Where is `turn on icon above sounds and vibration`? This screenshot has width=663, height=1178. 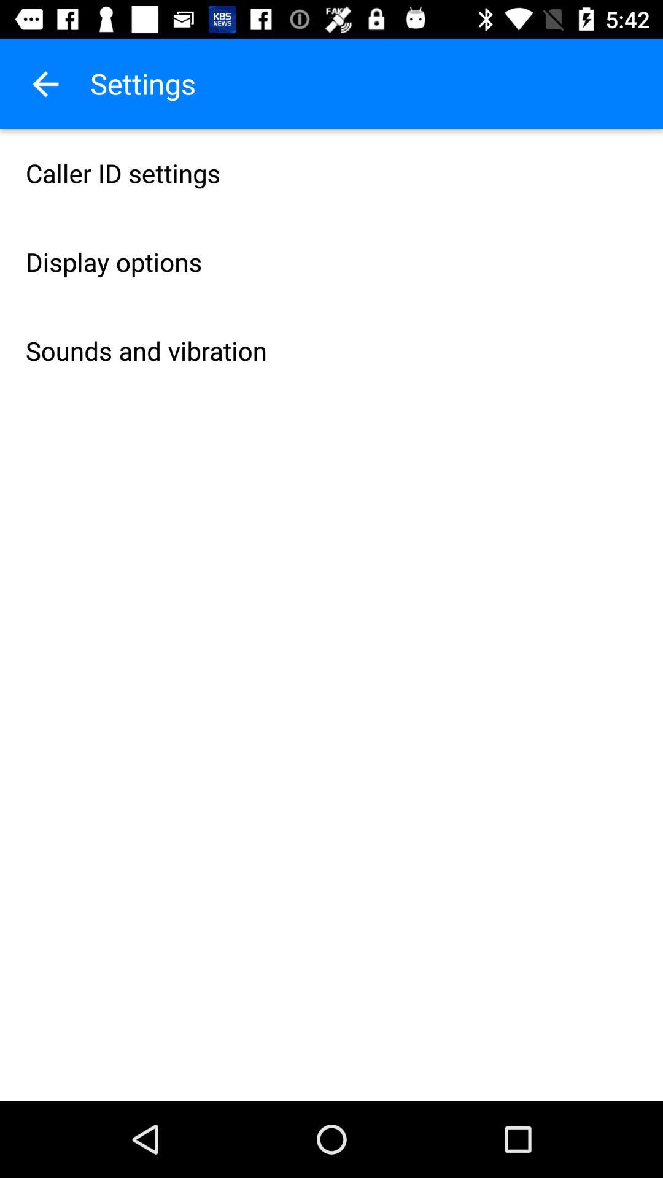
turn on icon above sounds and vibration is located at coordinates (331, 261).